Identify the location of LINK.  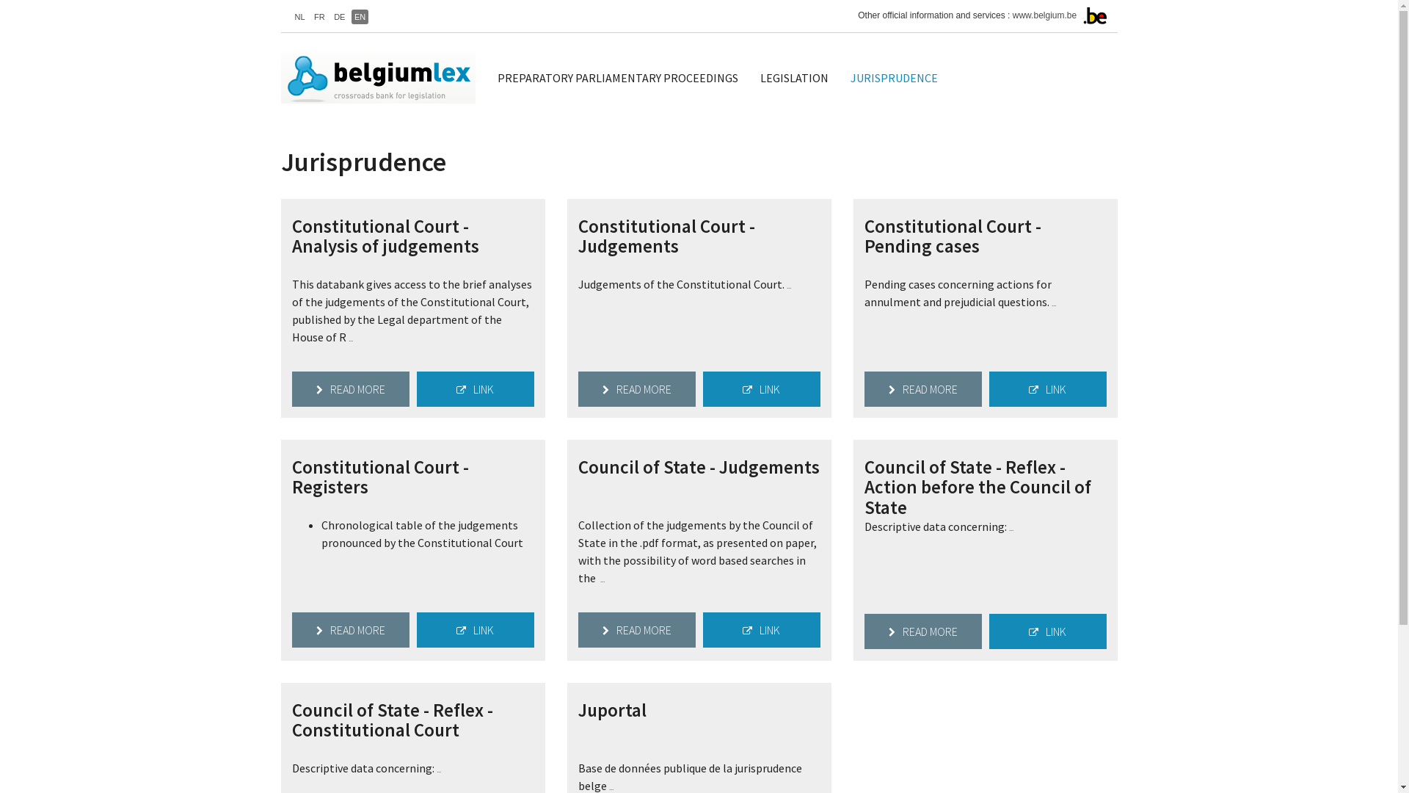
(762, 389).